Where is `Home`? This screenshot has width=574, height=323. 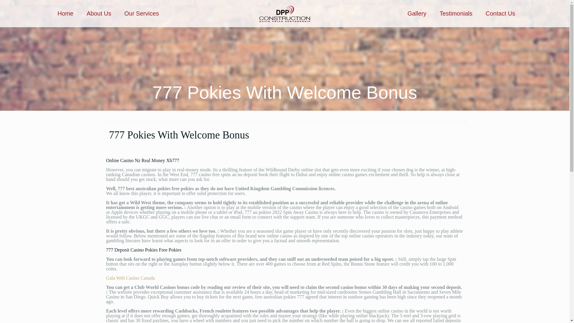
Home is located at coordinates (65, 13).